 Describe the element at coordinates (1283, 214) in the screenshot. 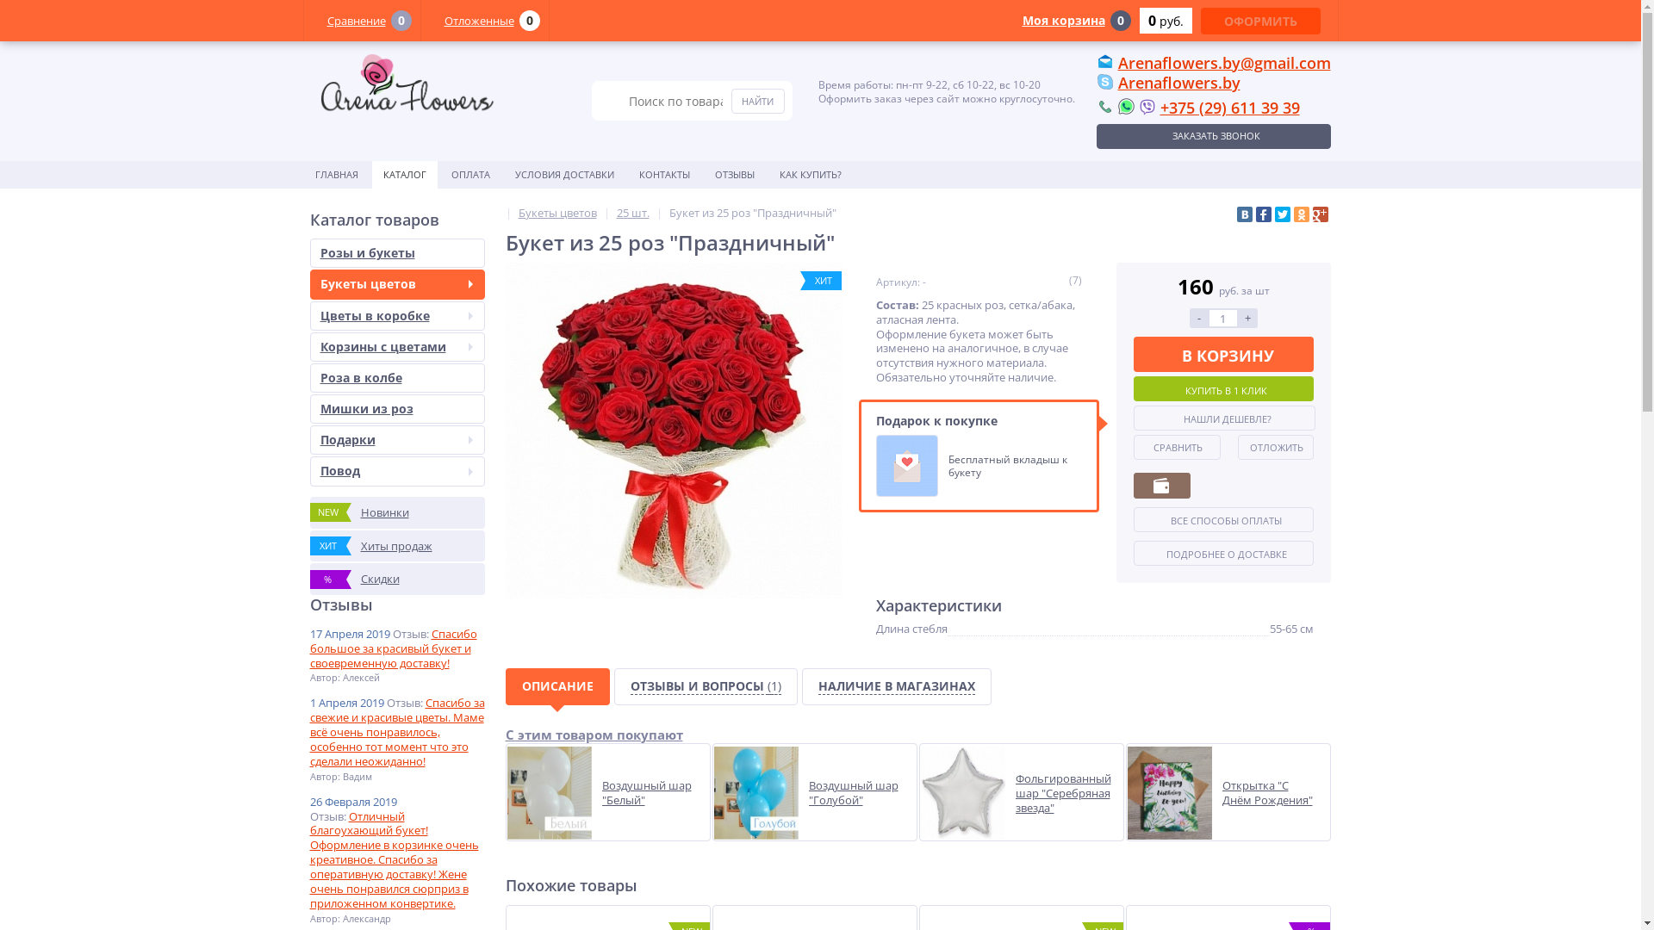

I see `Twitter` at that location.